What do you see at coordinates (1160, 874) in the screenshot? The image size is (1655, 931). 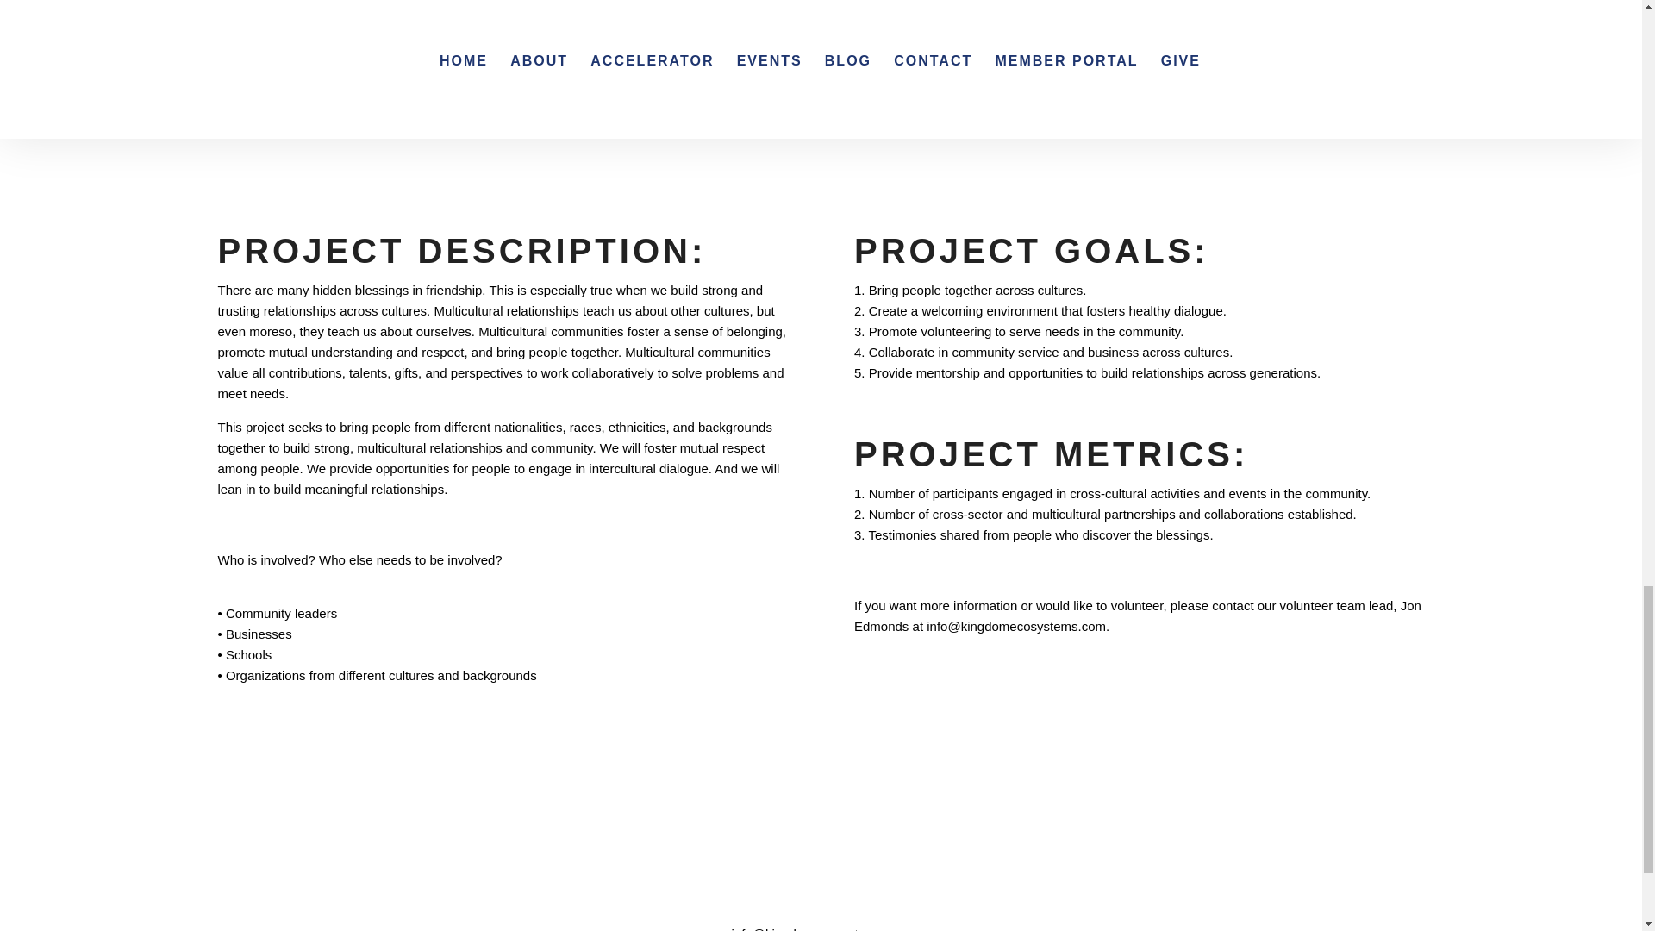 I see `GIVE` at bounding box center [1160, 874].